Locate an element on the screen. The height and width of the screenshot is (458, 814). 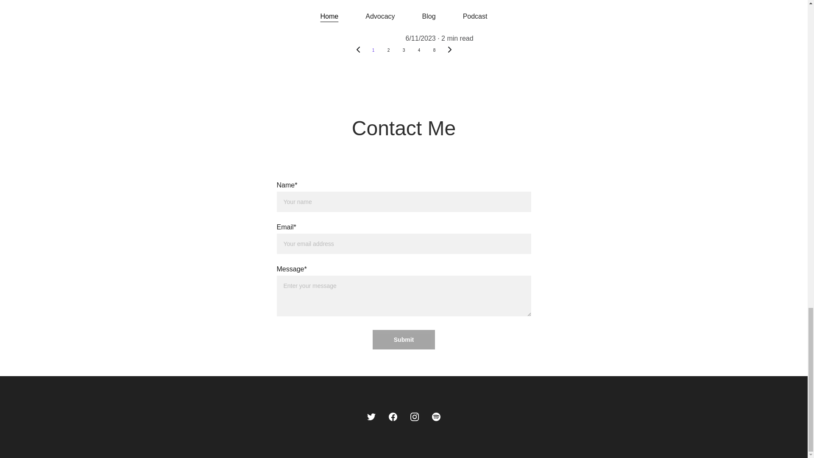
4 is located at coordinates (419, 50).